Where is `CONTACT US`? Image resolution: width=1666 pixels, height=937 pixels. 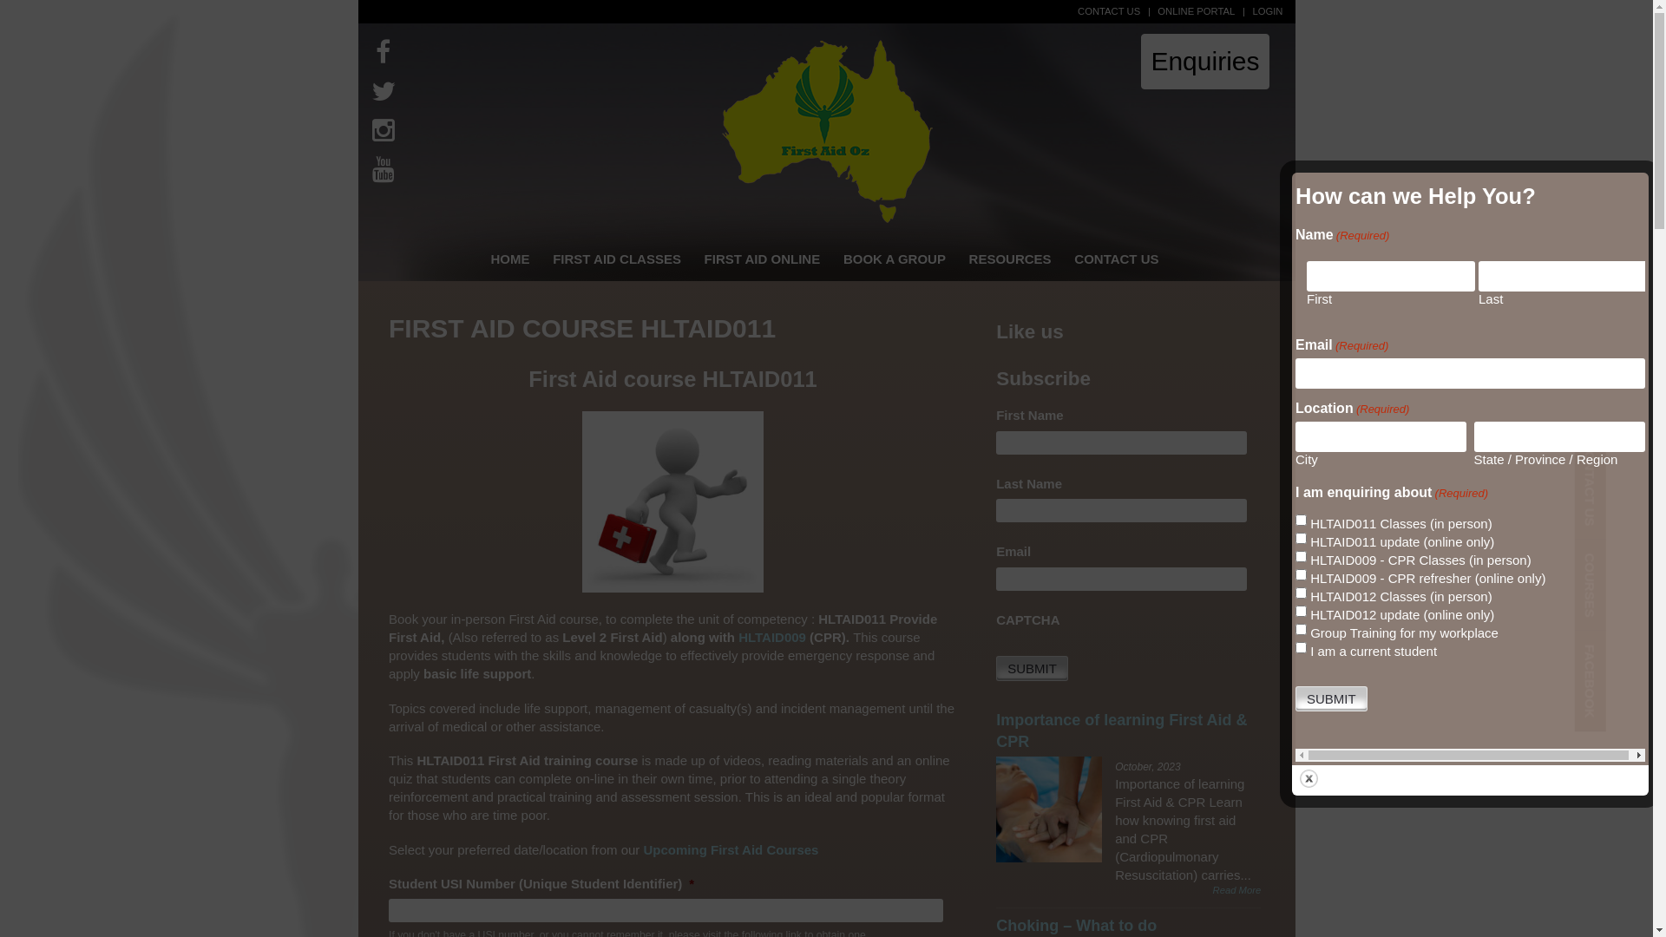 CONTACT US is located at coordinates (1105, 11).